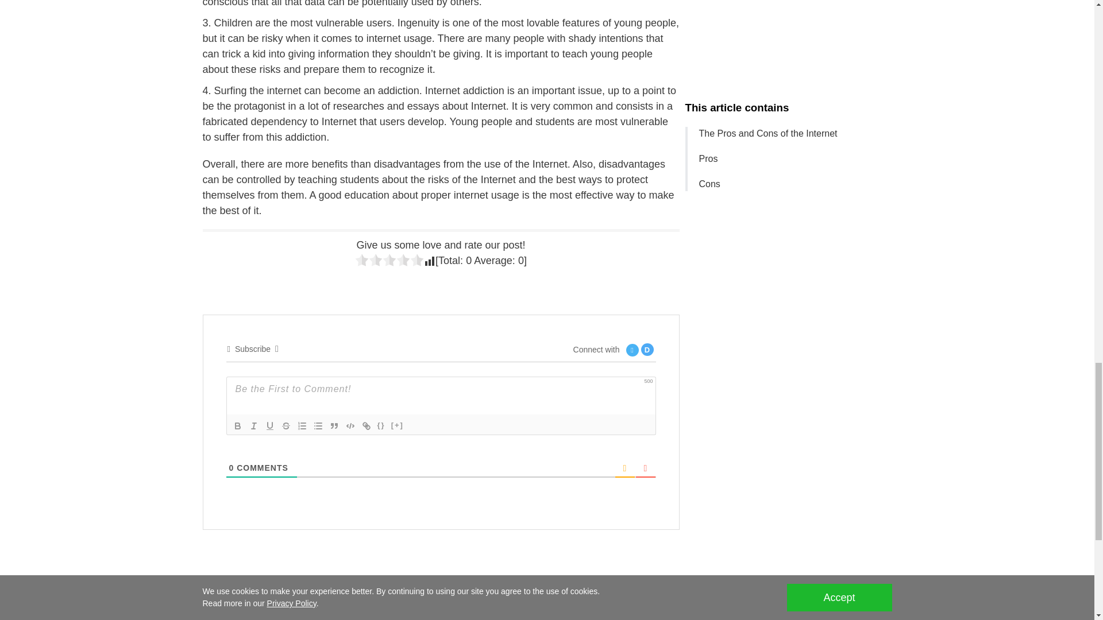  I want to click on Ordered List, so click(302, 426).